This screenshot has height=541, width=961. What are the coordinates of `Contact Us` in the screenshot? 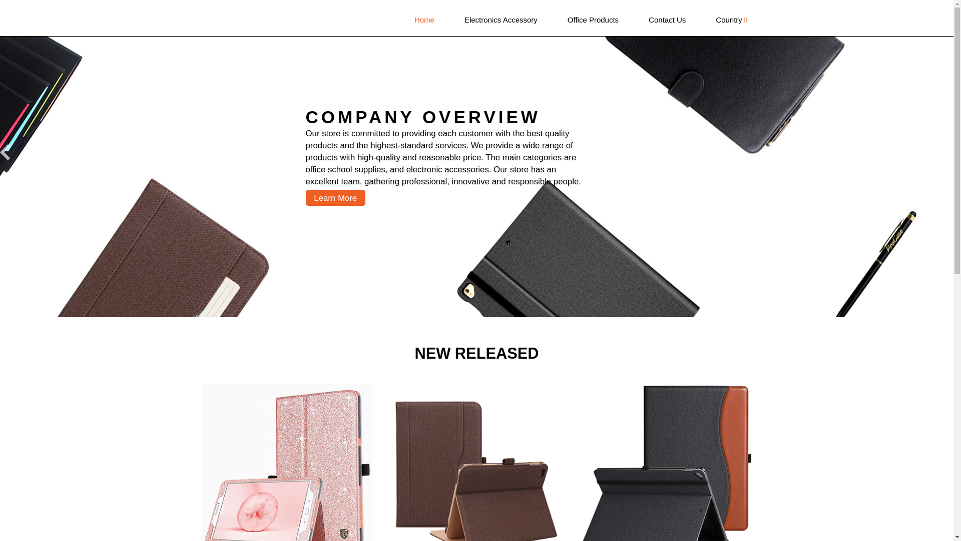 It's located at (667, 20).